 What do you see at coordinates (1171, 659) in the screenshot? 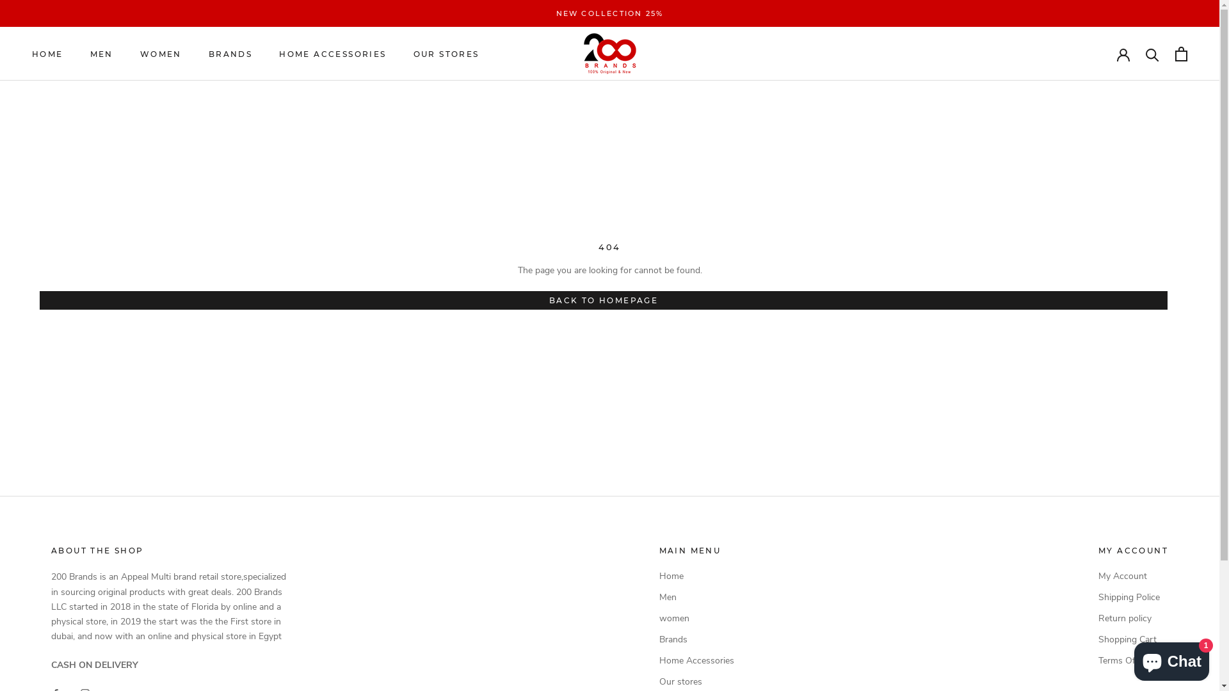
I see `Shopify online store chat` at bounding box center [1171, 659].